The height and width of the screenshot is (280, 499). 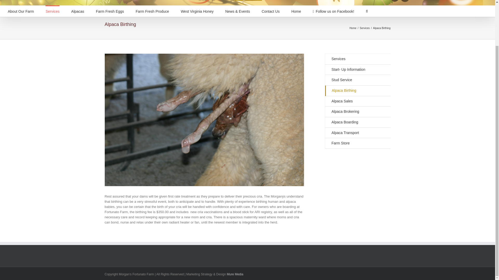 I want to click on Contact Us, so click(x=270, y=11).